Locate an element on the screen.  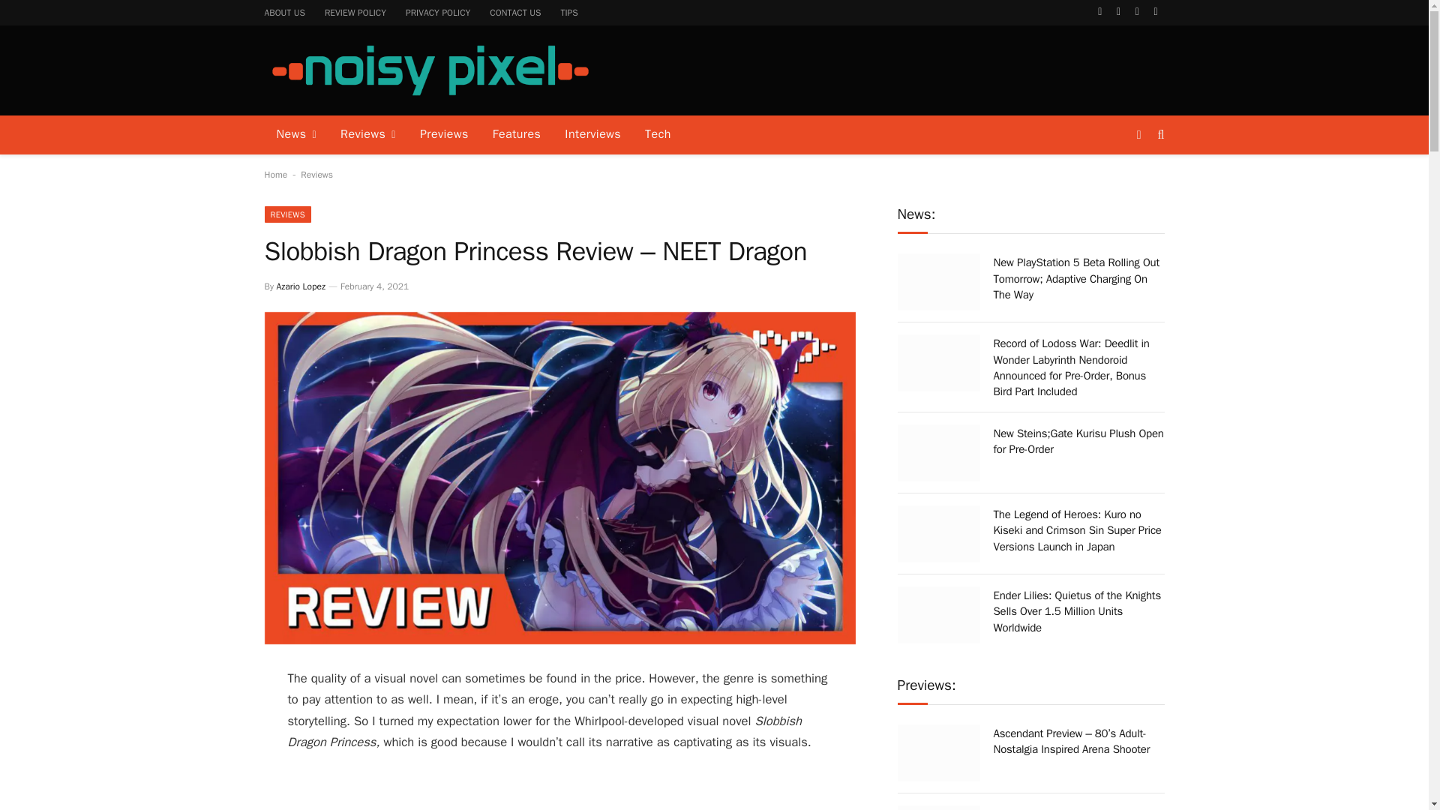
Reviews is located at coordinates (316, 174).